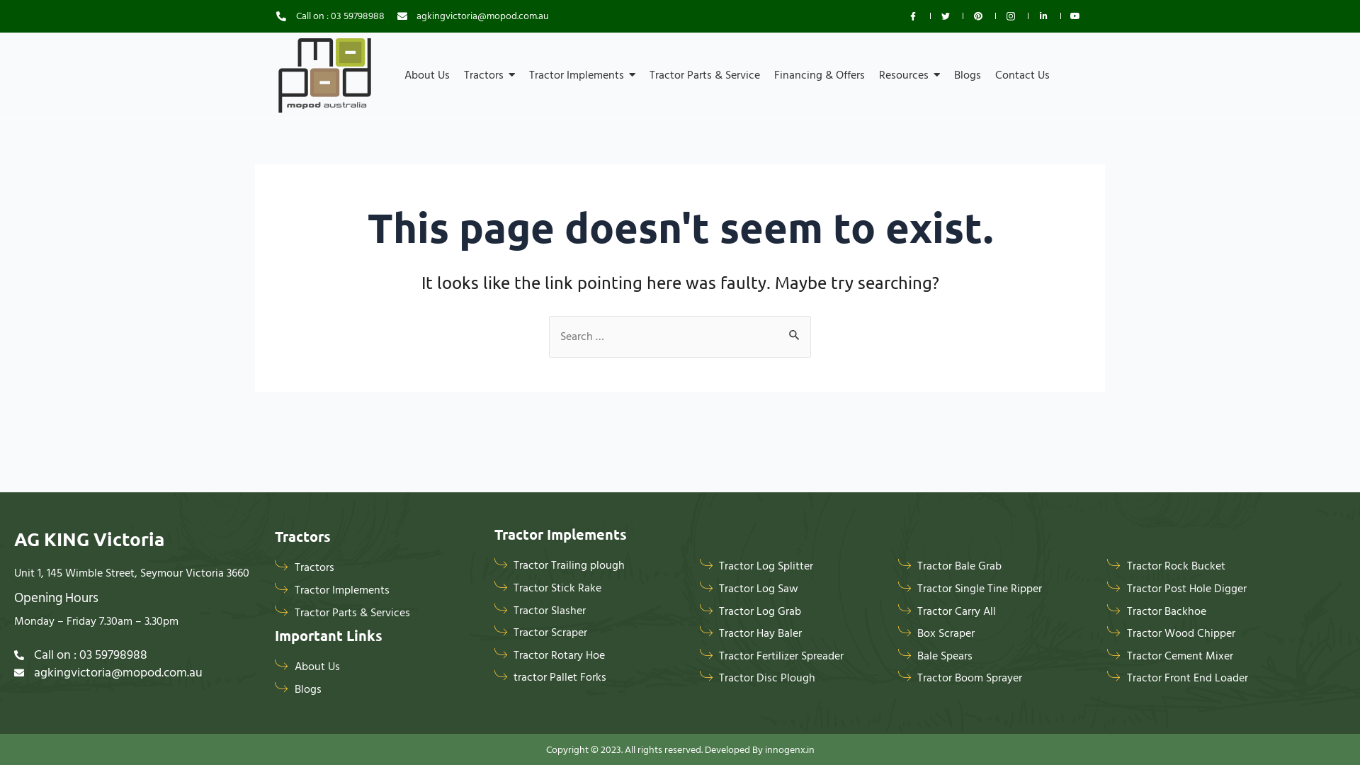  What do you see at coordinates (1206, 657) in the screenshot?
I see `Tractor Cement Mixer` at bounding box center [1206, 657].